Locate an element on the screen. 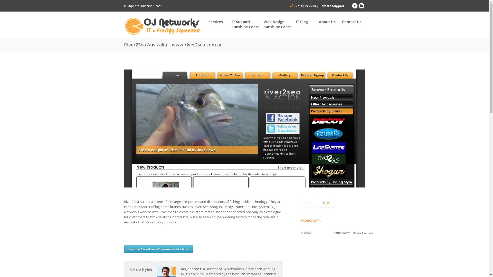 The width and height of the screenshot is (493, 277). Home is located at coordinates (162, 26).